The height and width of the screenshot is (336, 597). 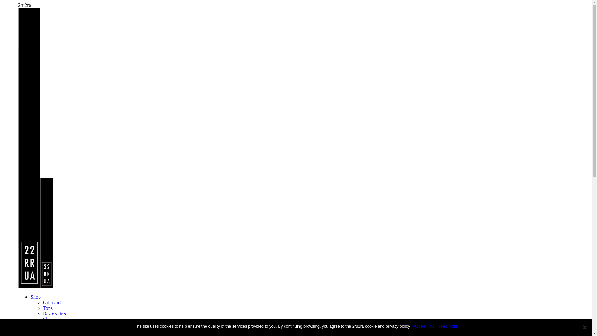 What do you see at coordinates (54, 314) in the screenshot?
I see `Basic shirts` at bounding box center [54, 314].